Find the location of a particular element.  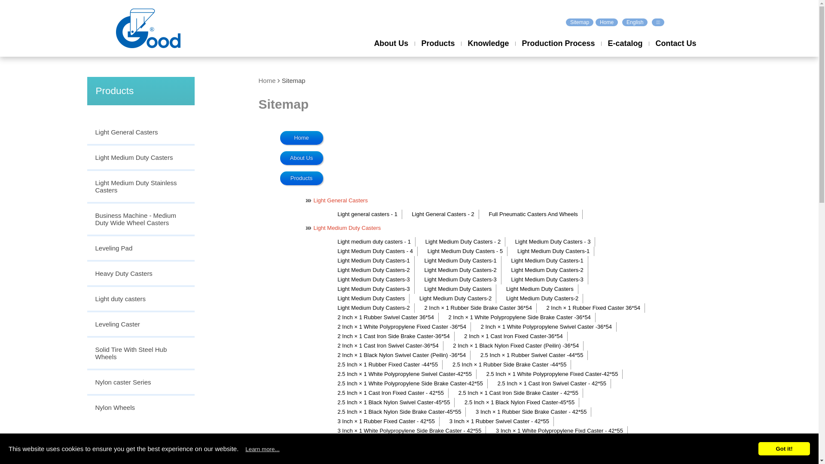

Light Medium Duty Casters - 4 is located at coordinates (375, 251).